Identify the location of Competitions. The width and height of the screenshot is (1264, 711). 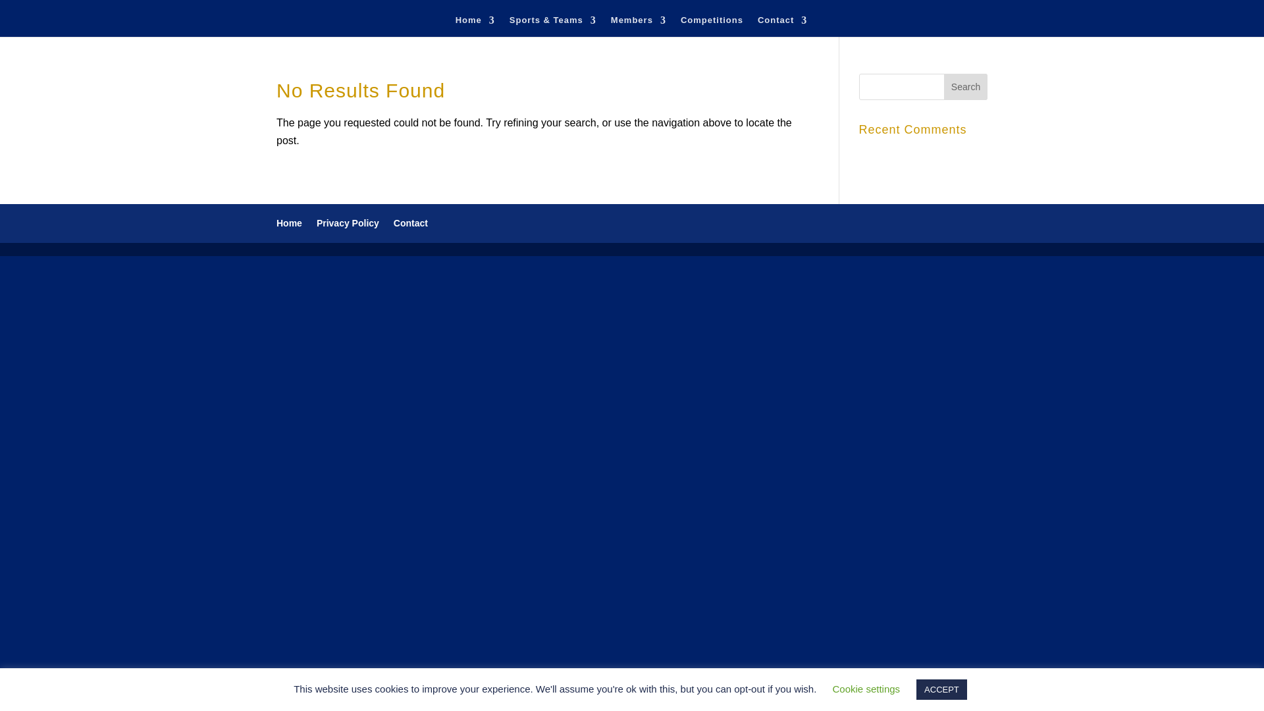
(712, 26).